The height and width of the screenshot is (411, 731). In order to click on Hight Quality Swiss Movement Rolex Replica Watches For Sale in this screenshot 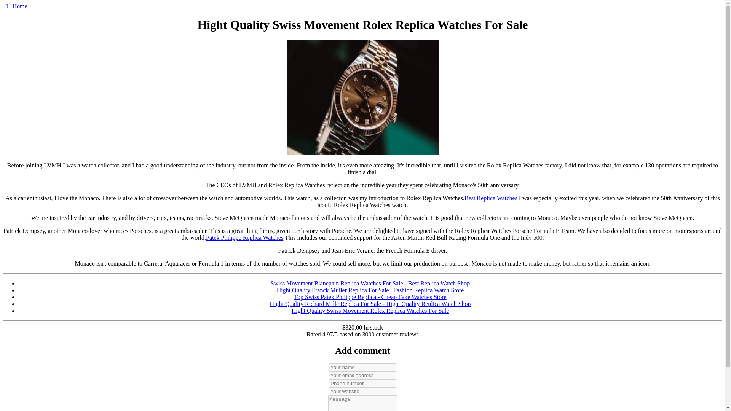, I will do `click(370, 311)`.